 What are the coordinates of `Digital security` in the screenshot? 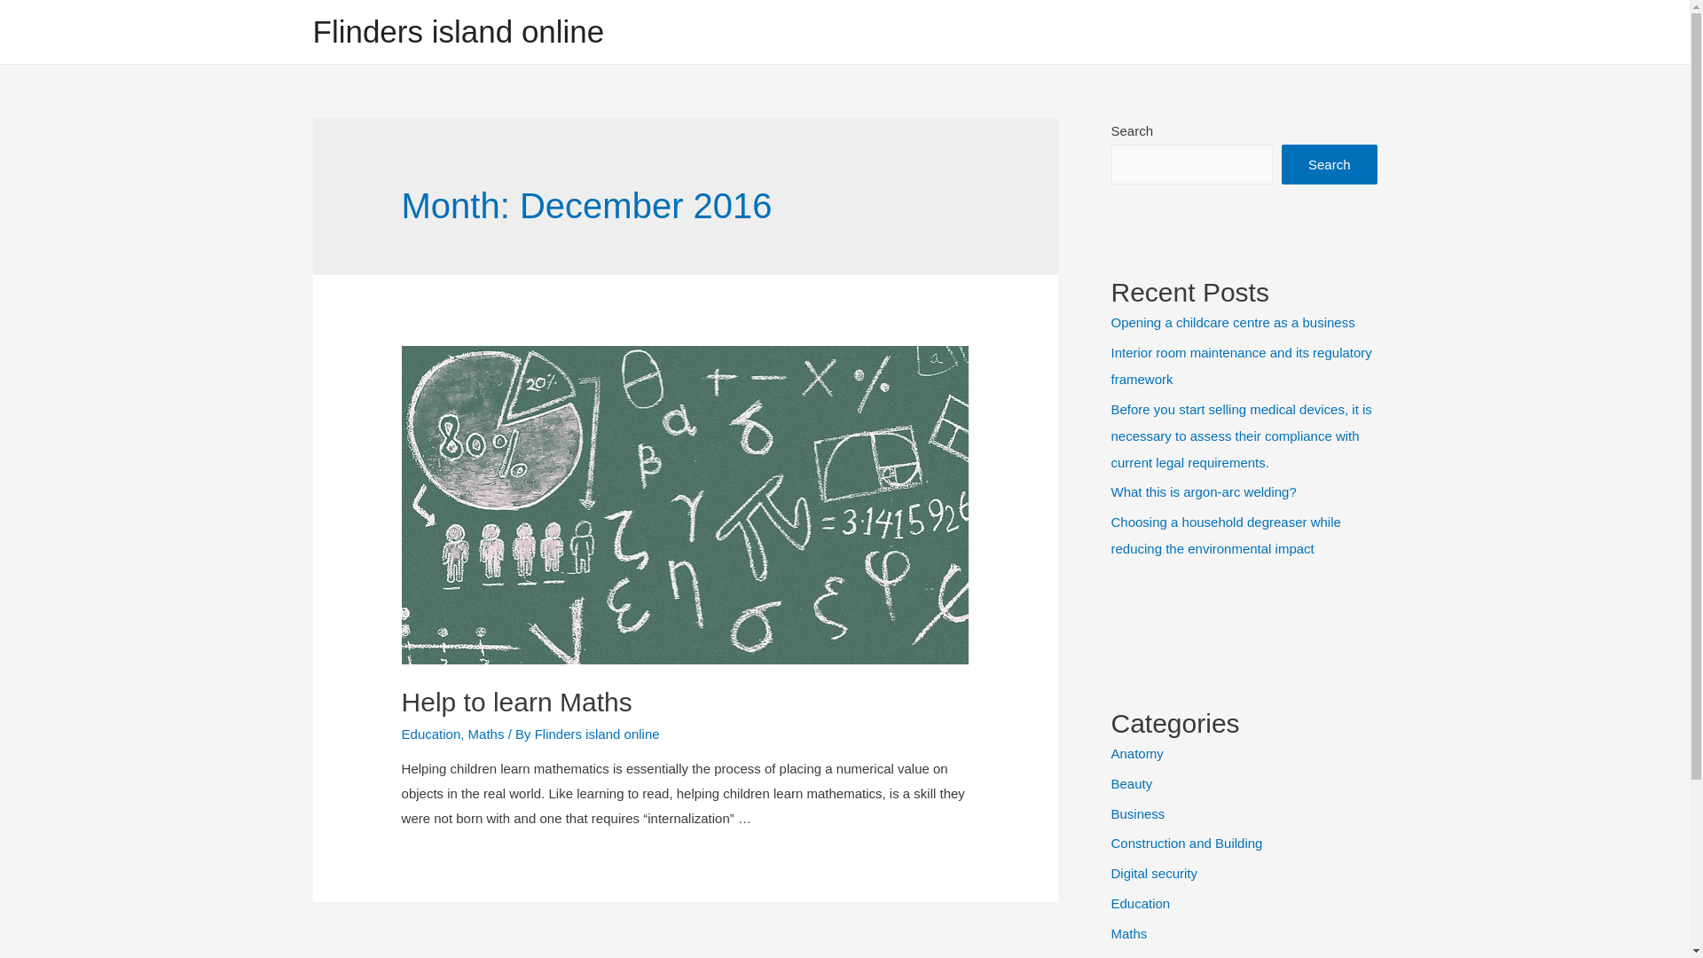 It's located at (1154, 873).